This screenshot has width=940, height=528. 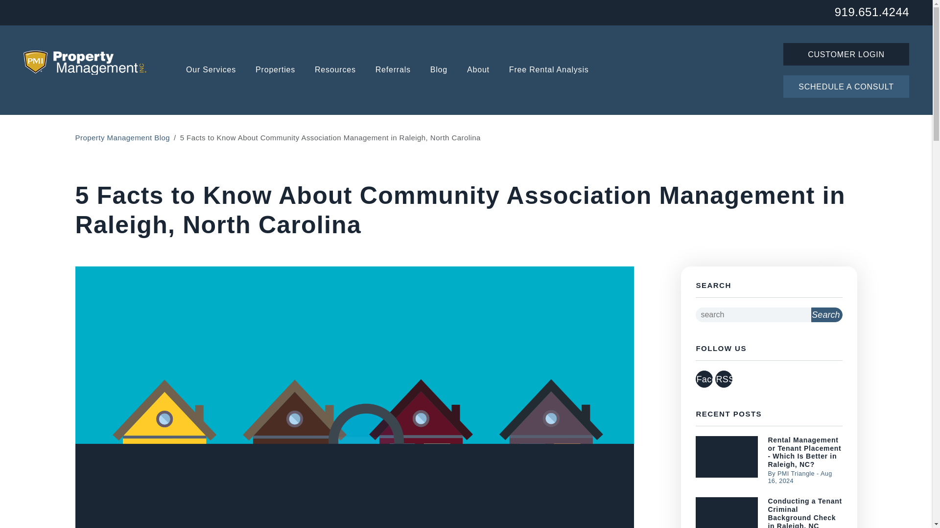 What do you see at coordinates (335, 70) in the screenshot?
I see `Resources` at bounding box center [335, 70].